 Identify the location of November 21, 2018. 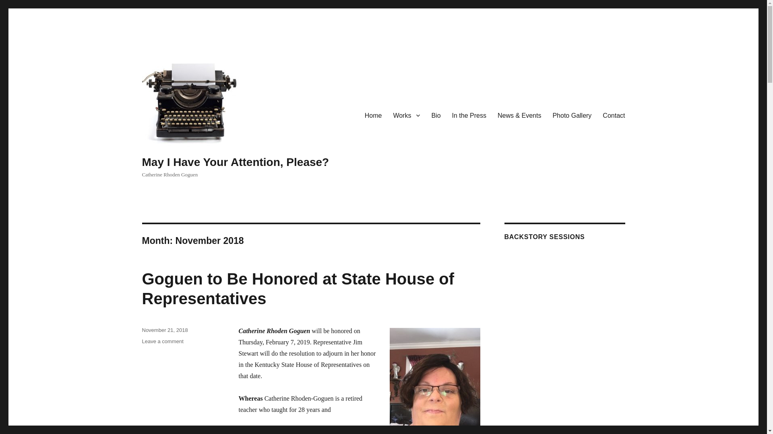
(164, 330).